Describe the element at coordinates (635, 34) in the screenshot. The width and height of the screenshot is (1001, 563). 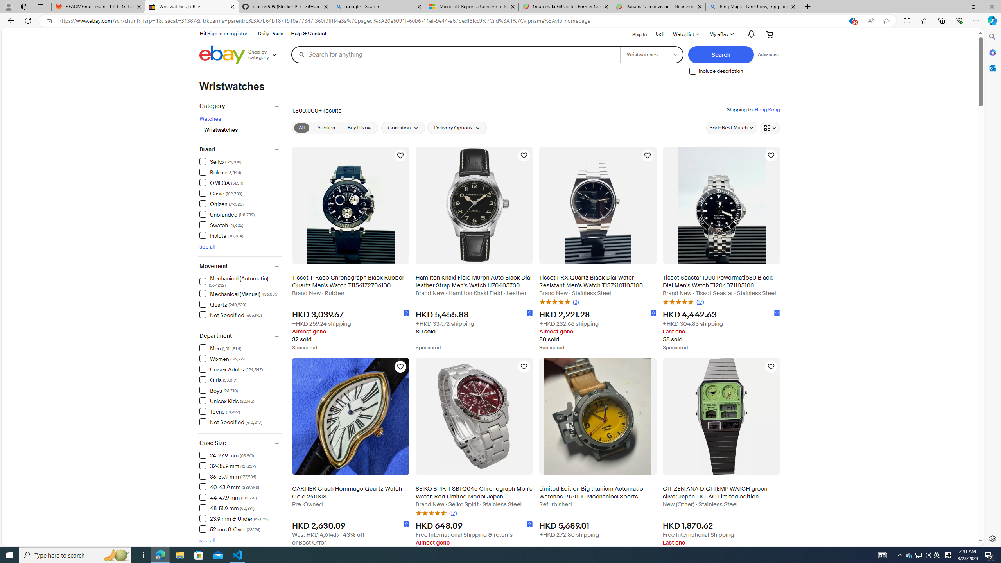
I see `Ship to` at that location.